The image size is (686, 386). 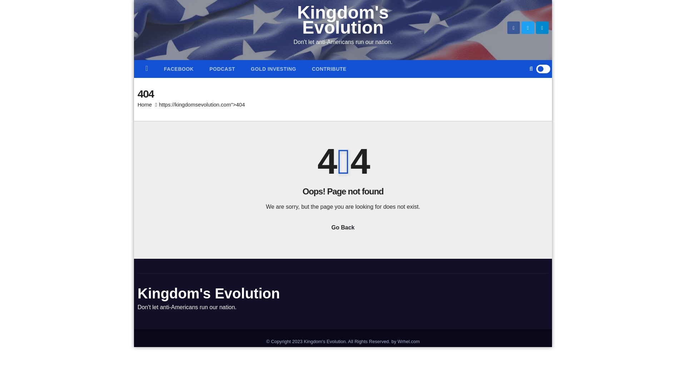 What do you see at coordinates (179, 69) in the screenshot?
I see `Facebook` at bounding box center [179, 69].